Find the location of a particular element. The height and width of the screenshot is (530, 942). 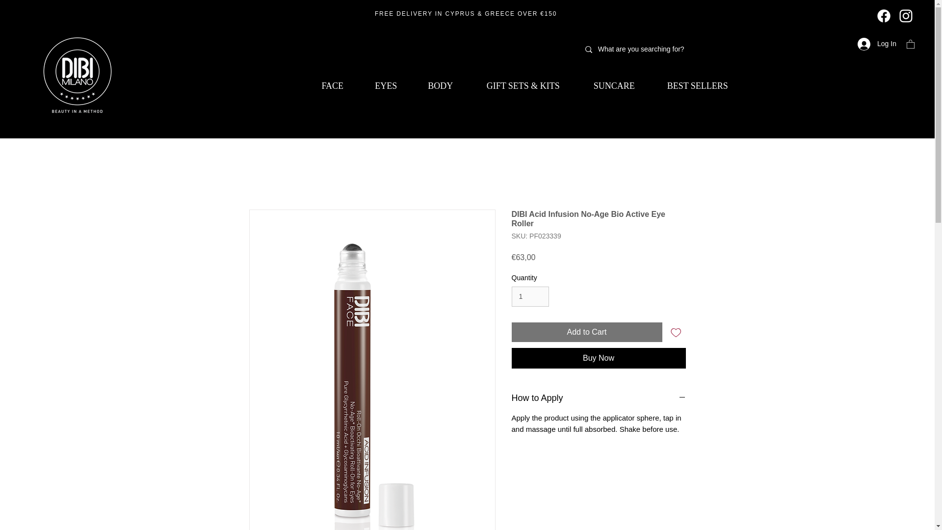

FACE is located at coordinates (333, 86).